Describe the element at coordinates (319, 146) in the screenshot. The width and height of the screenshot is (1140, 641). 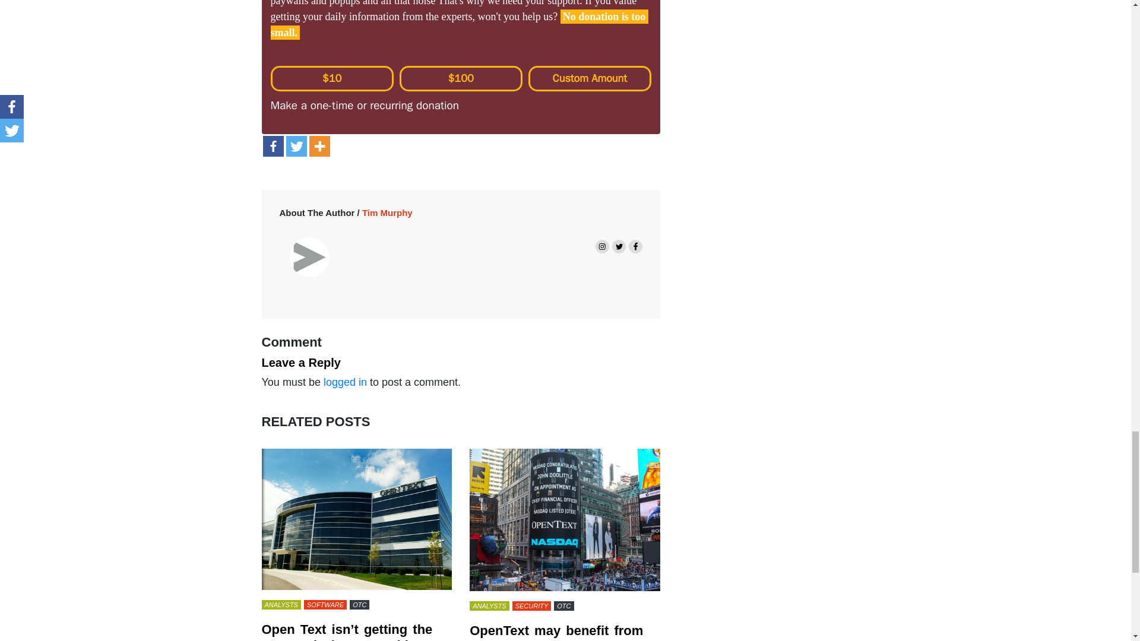
I see `More` at that location.